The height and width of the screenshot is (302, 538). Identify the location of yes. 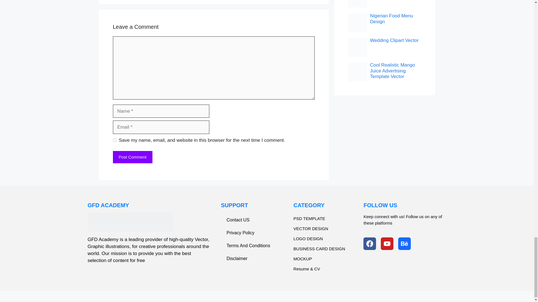
(114, 140).